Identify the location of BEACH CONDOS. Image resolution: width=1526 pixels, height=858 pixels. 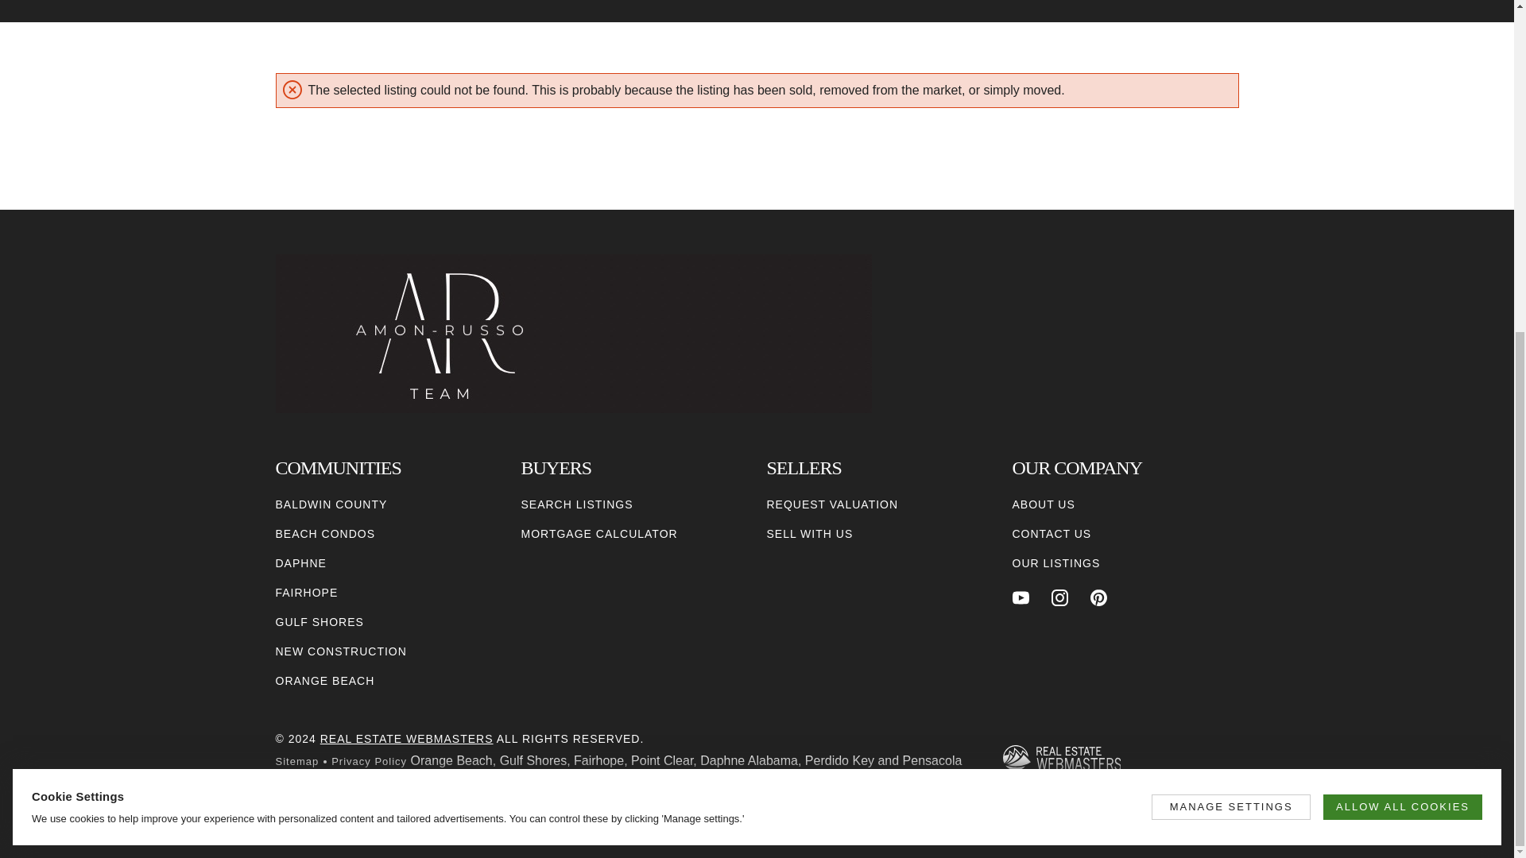
(324, 534).